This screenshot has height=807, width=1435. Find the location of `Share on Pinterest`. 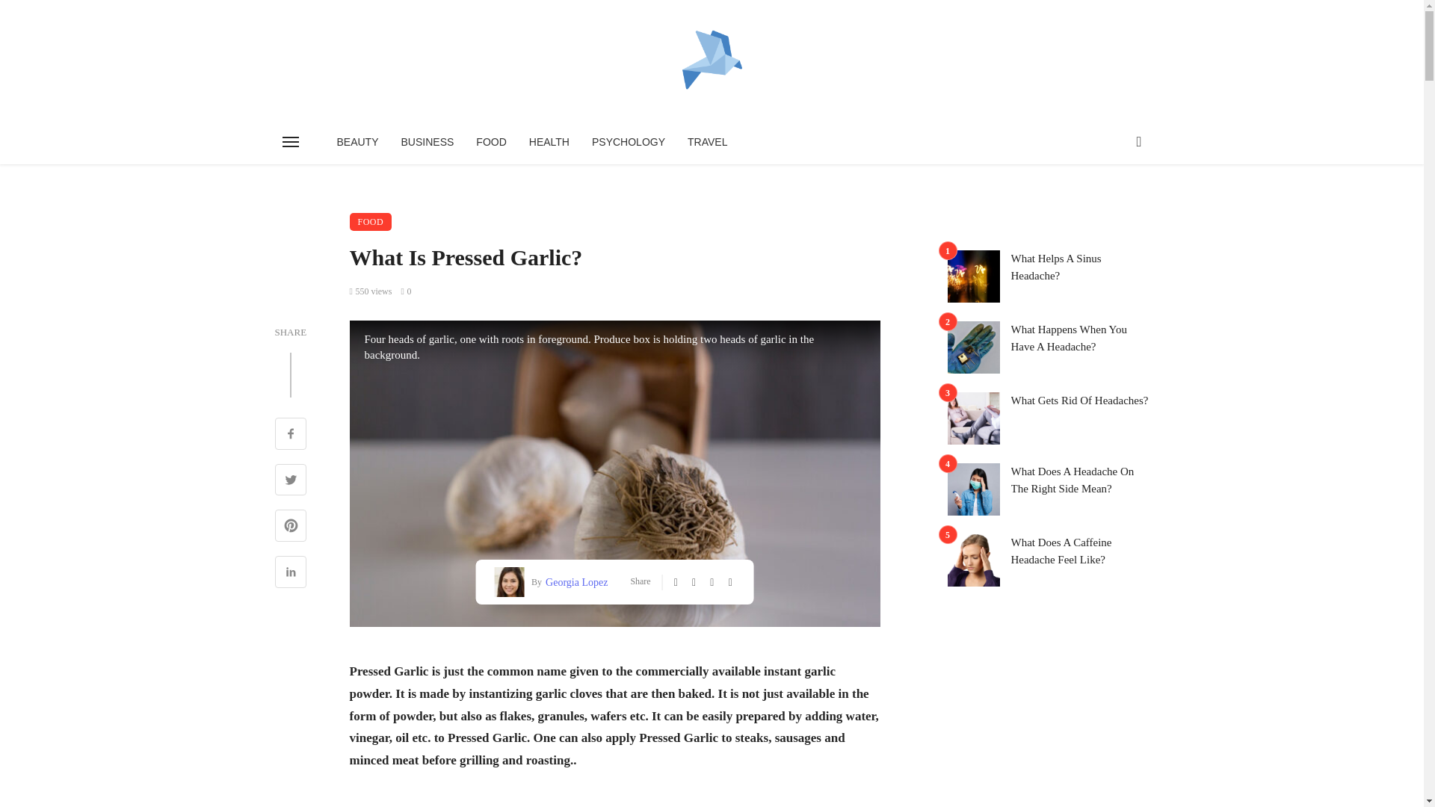

Share on Pinterest is located at coordinates (291, 528).